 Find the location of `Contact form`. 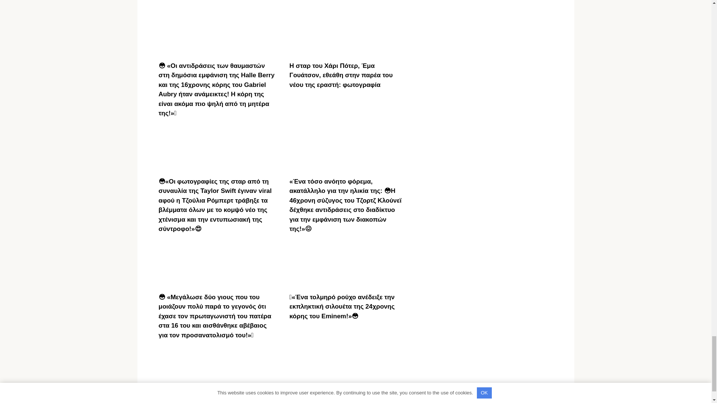

Contact form is located at coordinates (242, 401).